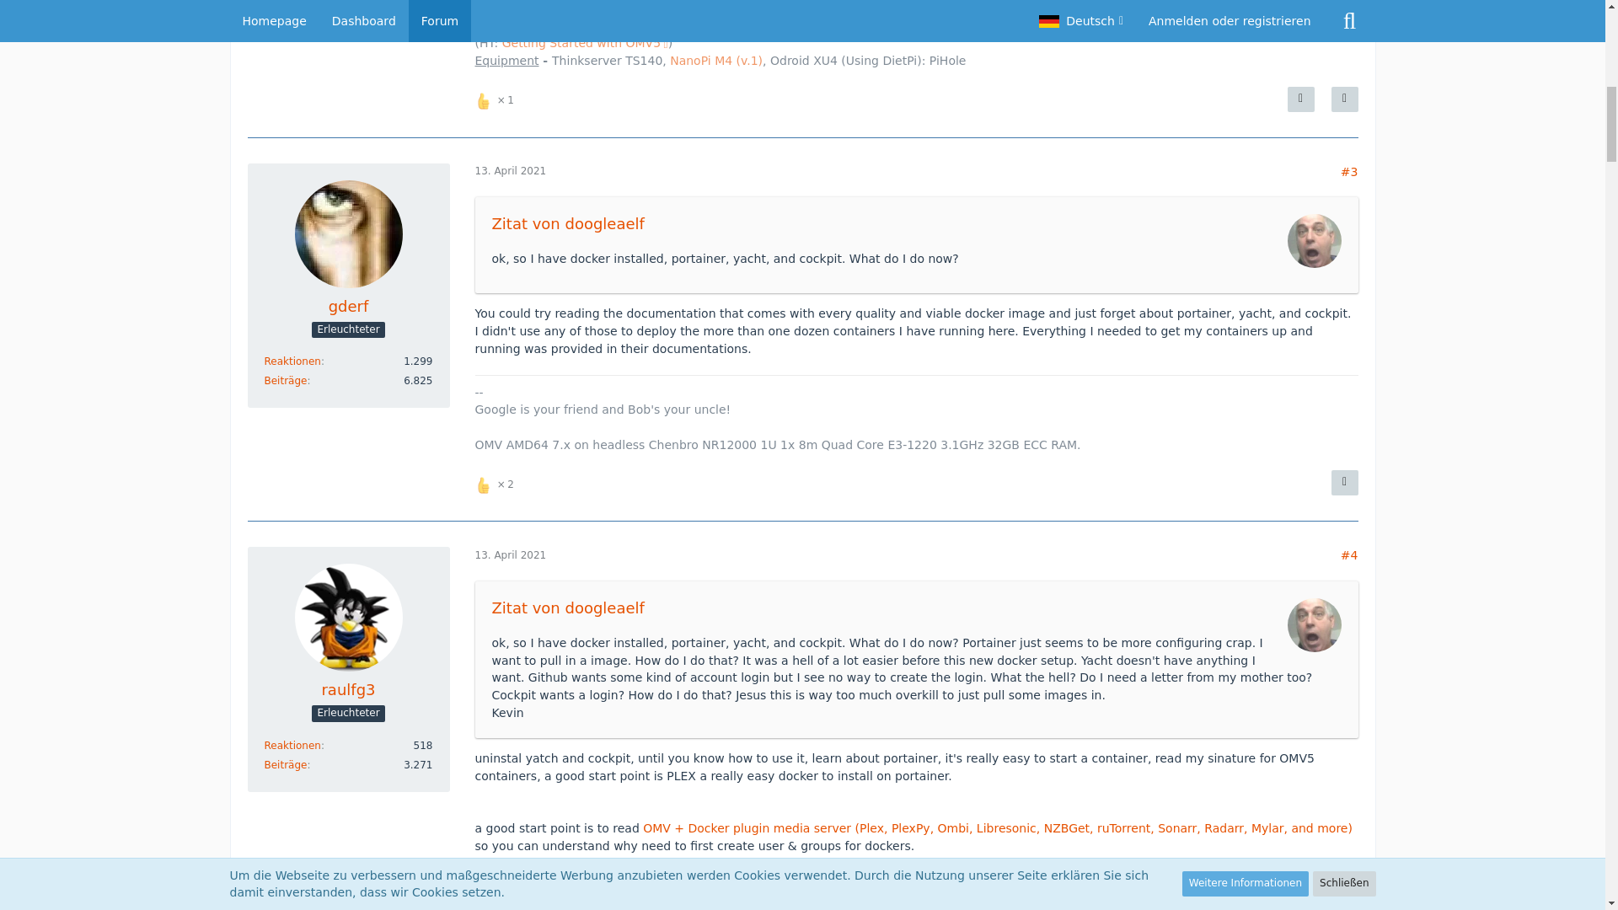  What do you see at coordinates (511, 170) in the screenshot?
I see `13. April 2021, 00:21` at bounding box center [511, 170].